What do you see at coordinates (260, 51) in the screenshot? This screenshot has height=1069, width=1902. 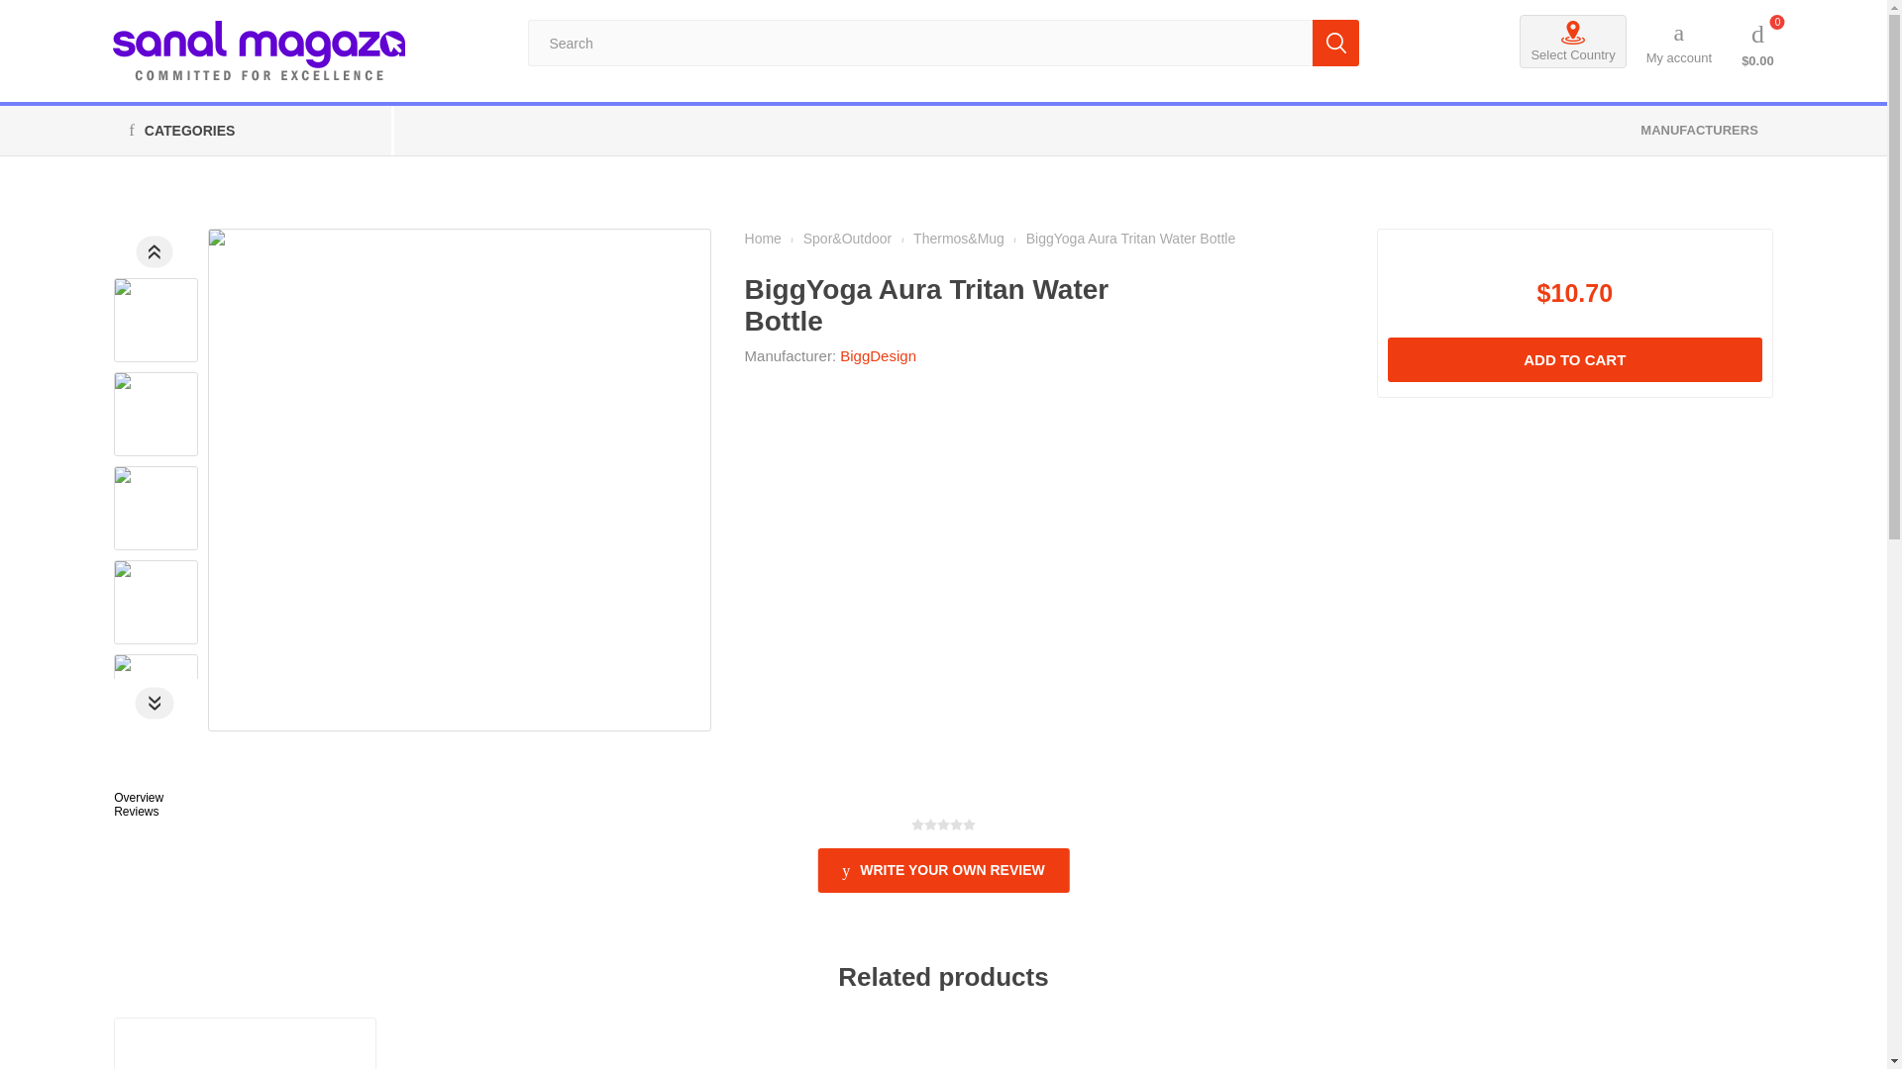 I see `Sanal Magaza All Countries` at bounding box center [260, 51].